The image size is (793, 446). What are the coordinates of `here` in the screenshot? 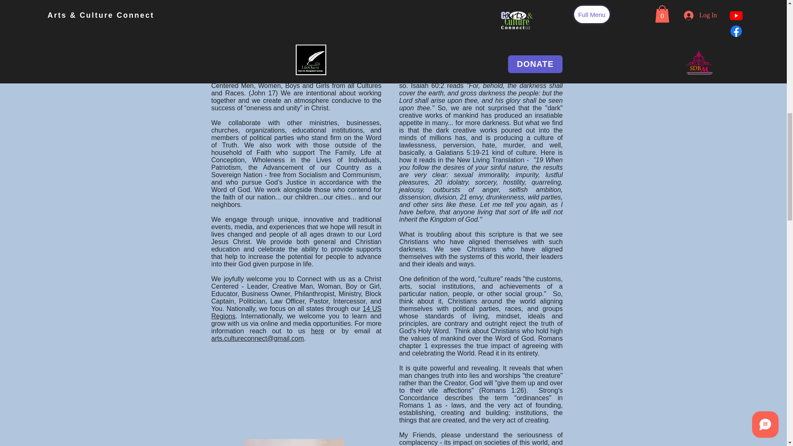 It's located at (317, 331).